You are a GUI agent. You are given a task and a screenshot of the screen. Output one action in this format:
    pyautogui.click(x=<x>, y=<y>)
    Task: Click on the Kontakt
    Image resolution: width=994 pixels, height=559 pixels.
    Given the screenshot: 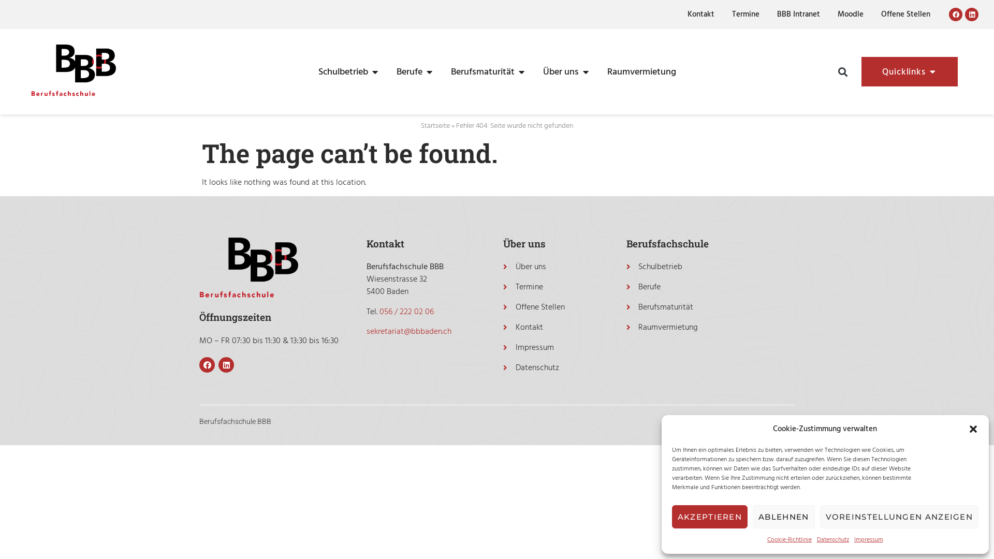 What is the action you would take?
    pyautogui.click(x=701, y=14)
    